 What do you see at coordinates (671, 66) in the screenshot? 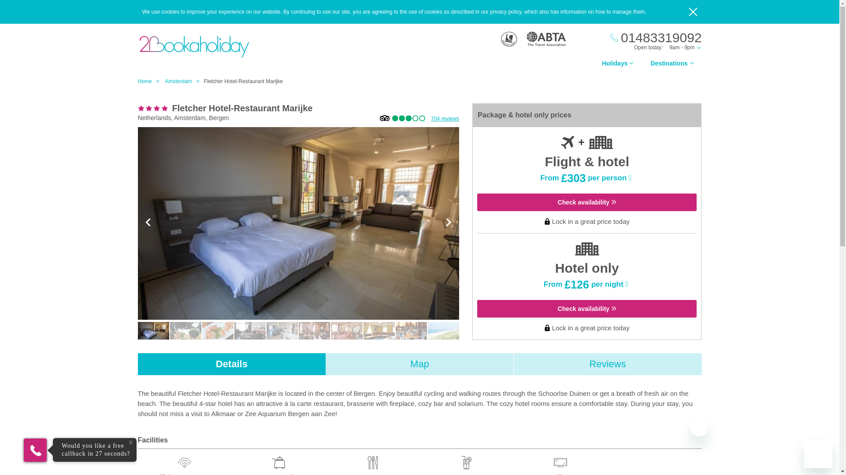
I see `Destinations` at bounding box center [671, 66].